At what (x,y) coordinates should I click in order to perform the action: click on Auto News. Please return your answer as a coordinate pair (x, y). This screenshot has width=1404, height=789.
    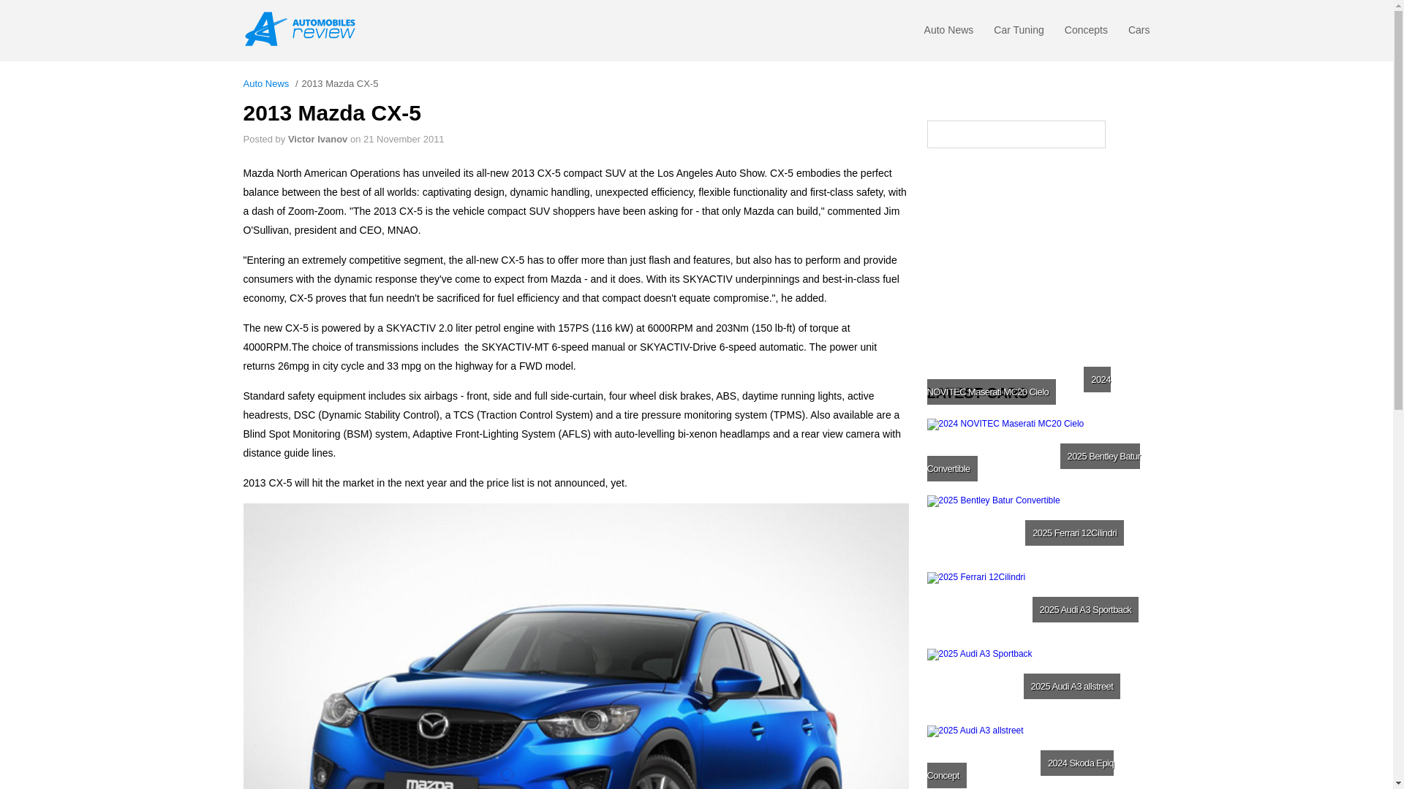
    Looking at the image, I should click on (266, 83).